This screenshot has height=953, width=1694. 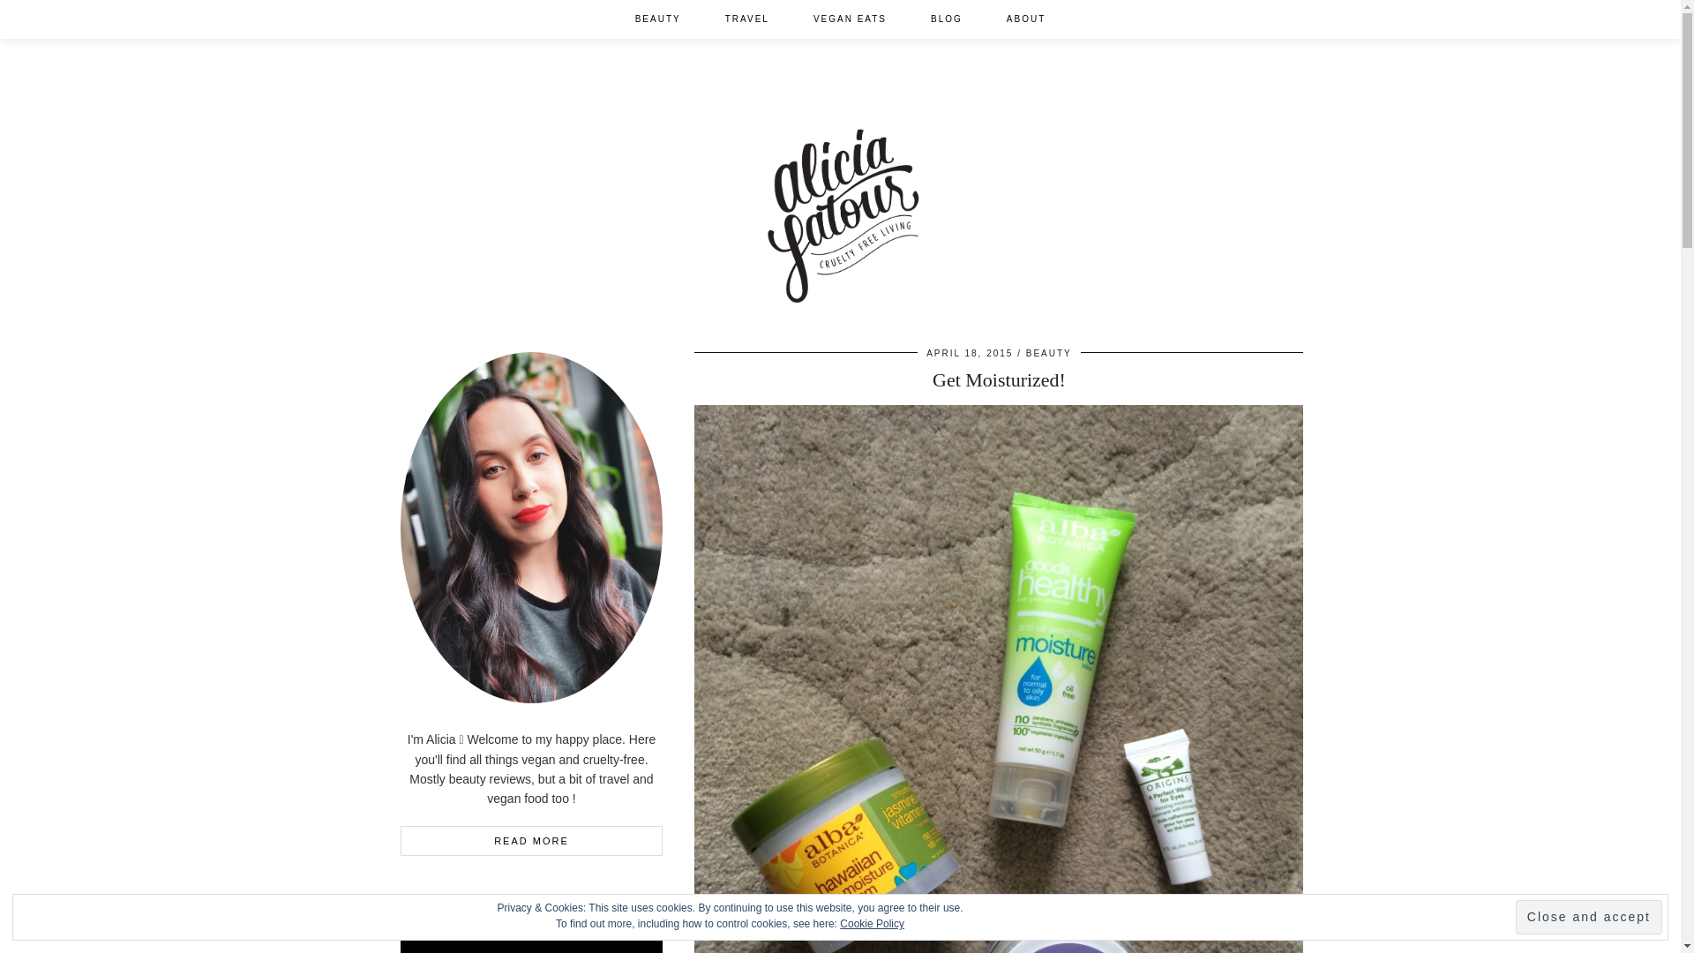 I want to click on VEGAN EATS, so click(x=849, y=19).